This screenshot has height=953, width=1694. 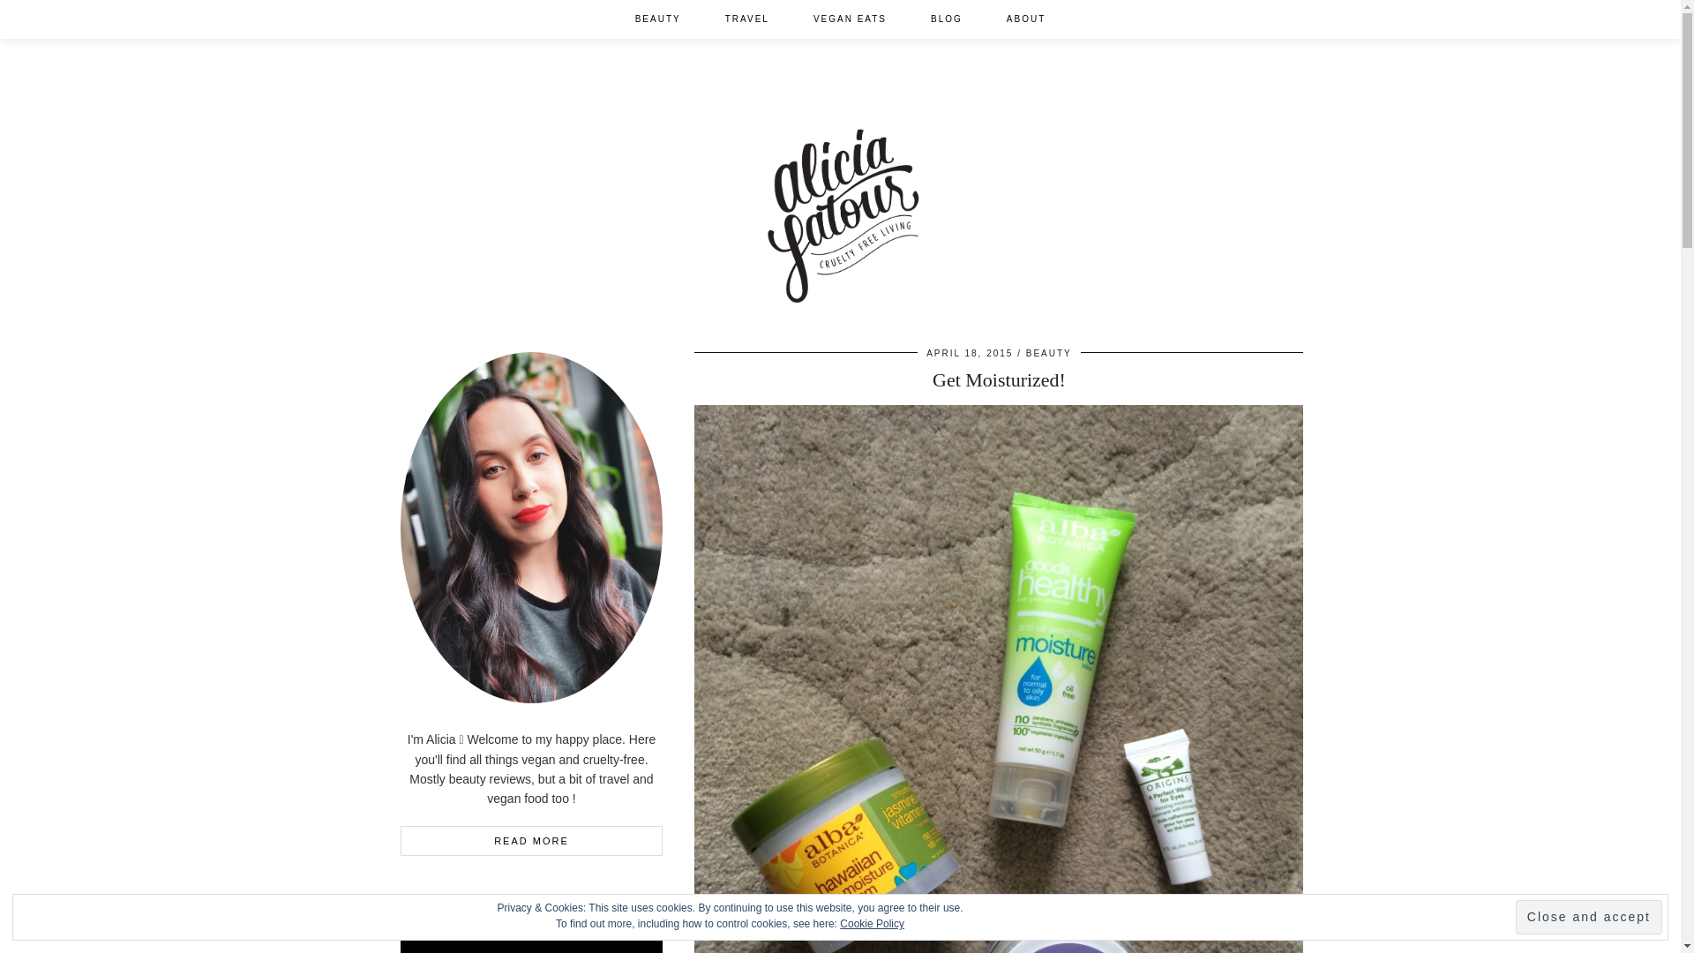 I want to click on VEGAN EATS, so click(x=849, y=19).